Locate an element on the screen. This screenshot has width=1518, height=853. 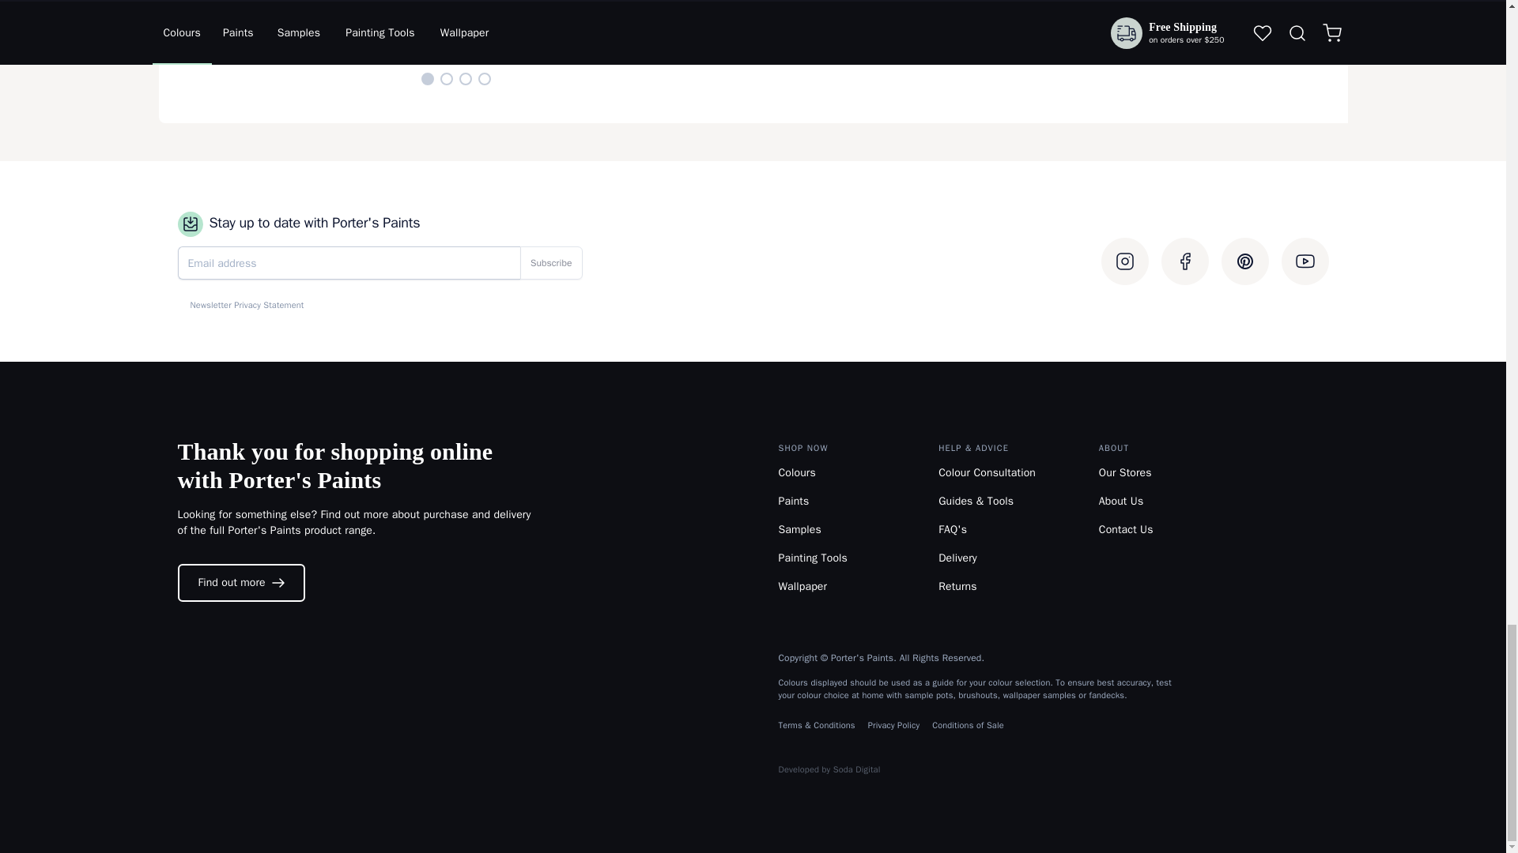
Porter's Paints Wallpaper is located at coordinates (802, 586).